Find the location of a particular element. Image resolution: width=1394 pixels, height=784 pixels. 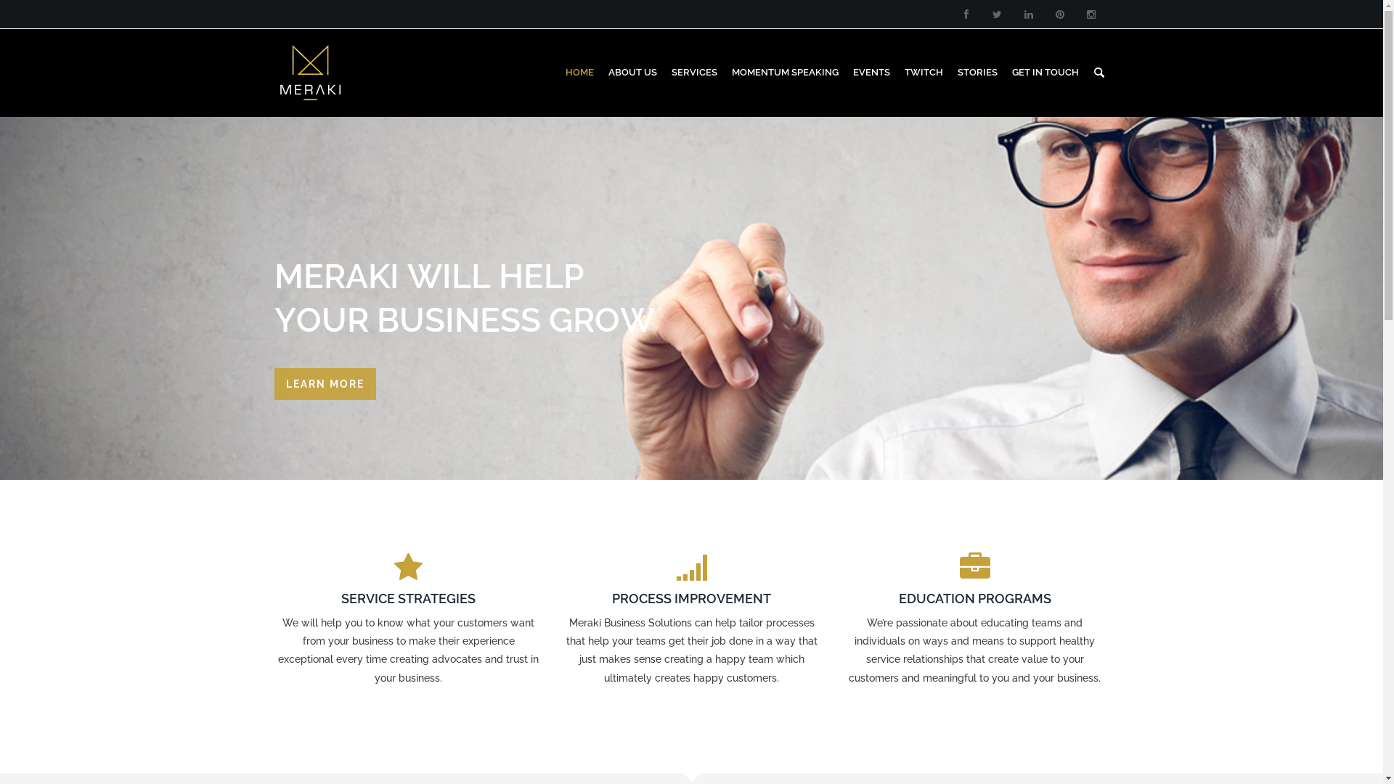

Meraki Business Solutions is located at coordinates (309, 73).